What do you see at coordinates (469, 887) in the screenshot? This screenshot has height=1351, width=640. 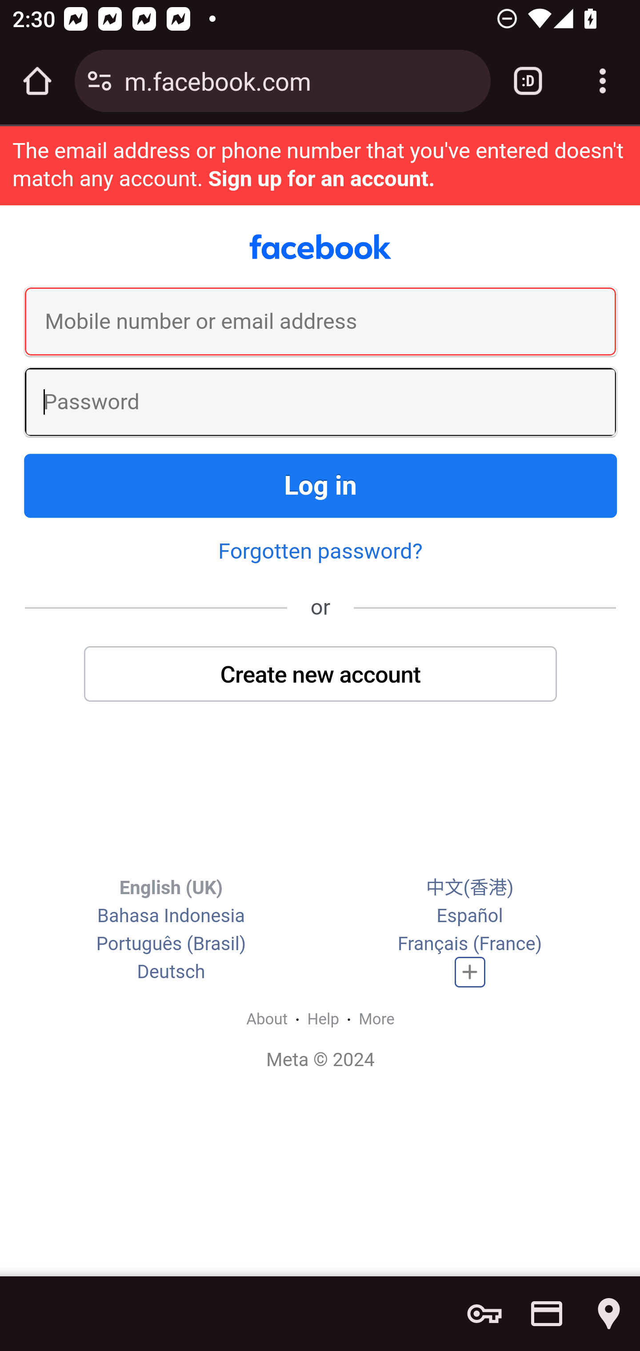 I see `中文(香港)` at bounding box center [469, 887].